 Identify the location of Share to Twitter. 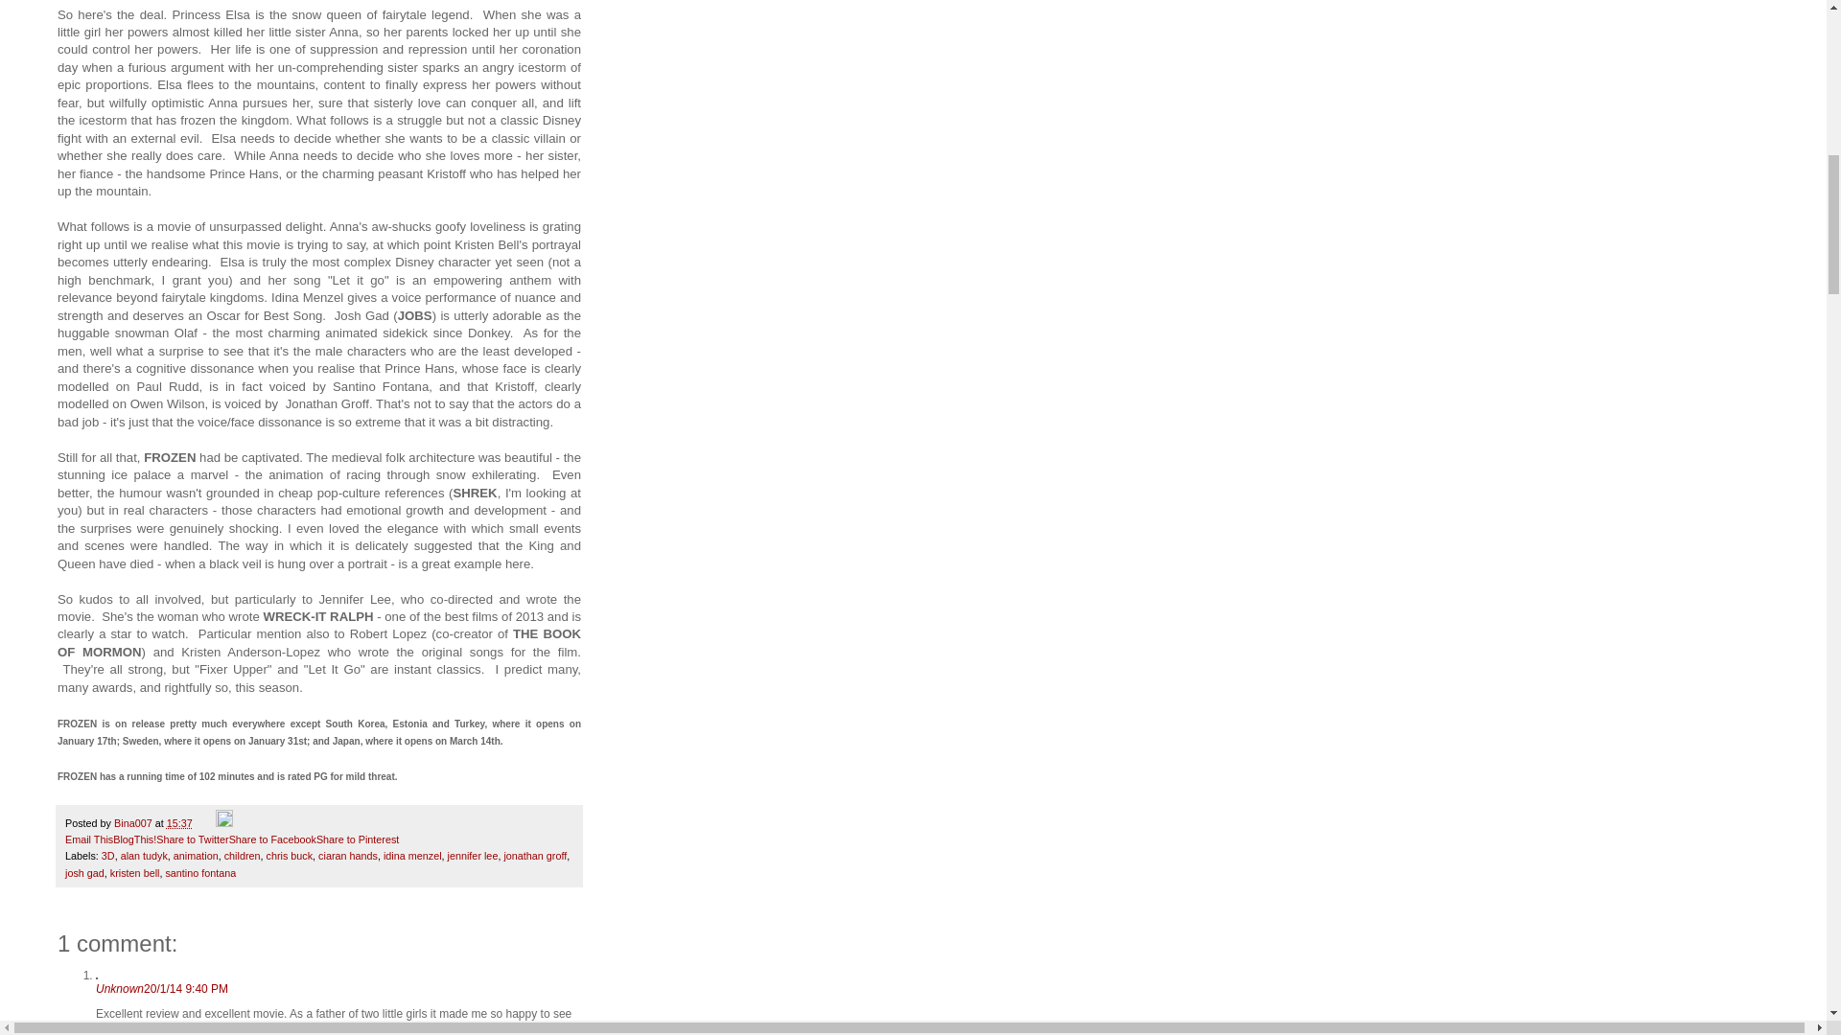
(192, 839).